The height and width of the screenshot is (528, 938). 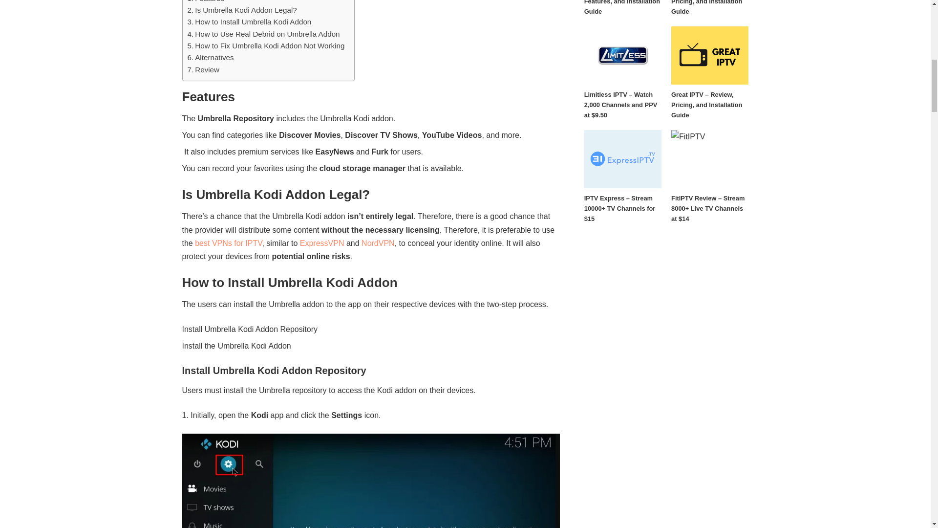 What do you see at coordinates (211, 57) in the screenshot?
I see `Alternatives` at bounding box center [211, 57].